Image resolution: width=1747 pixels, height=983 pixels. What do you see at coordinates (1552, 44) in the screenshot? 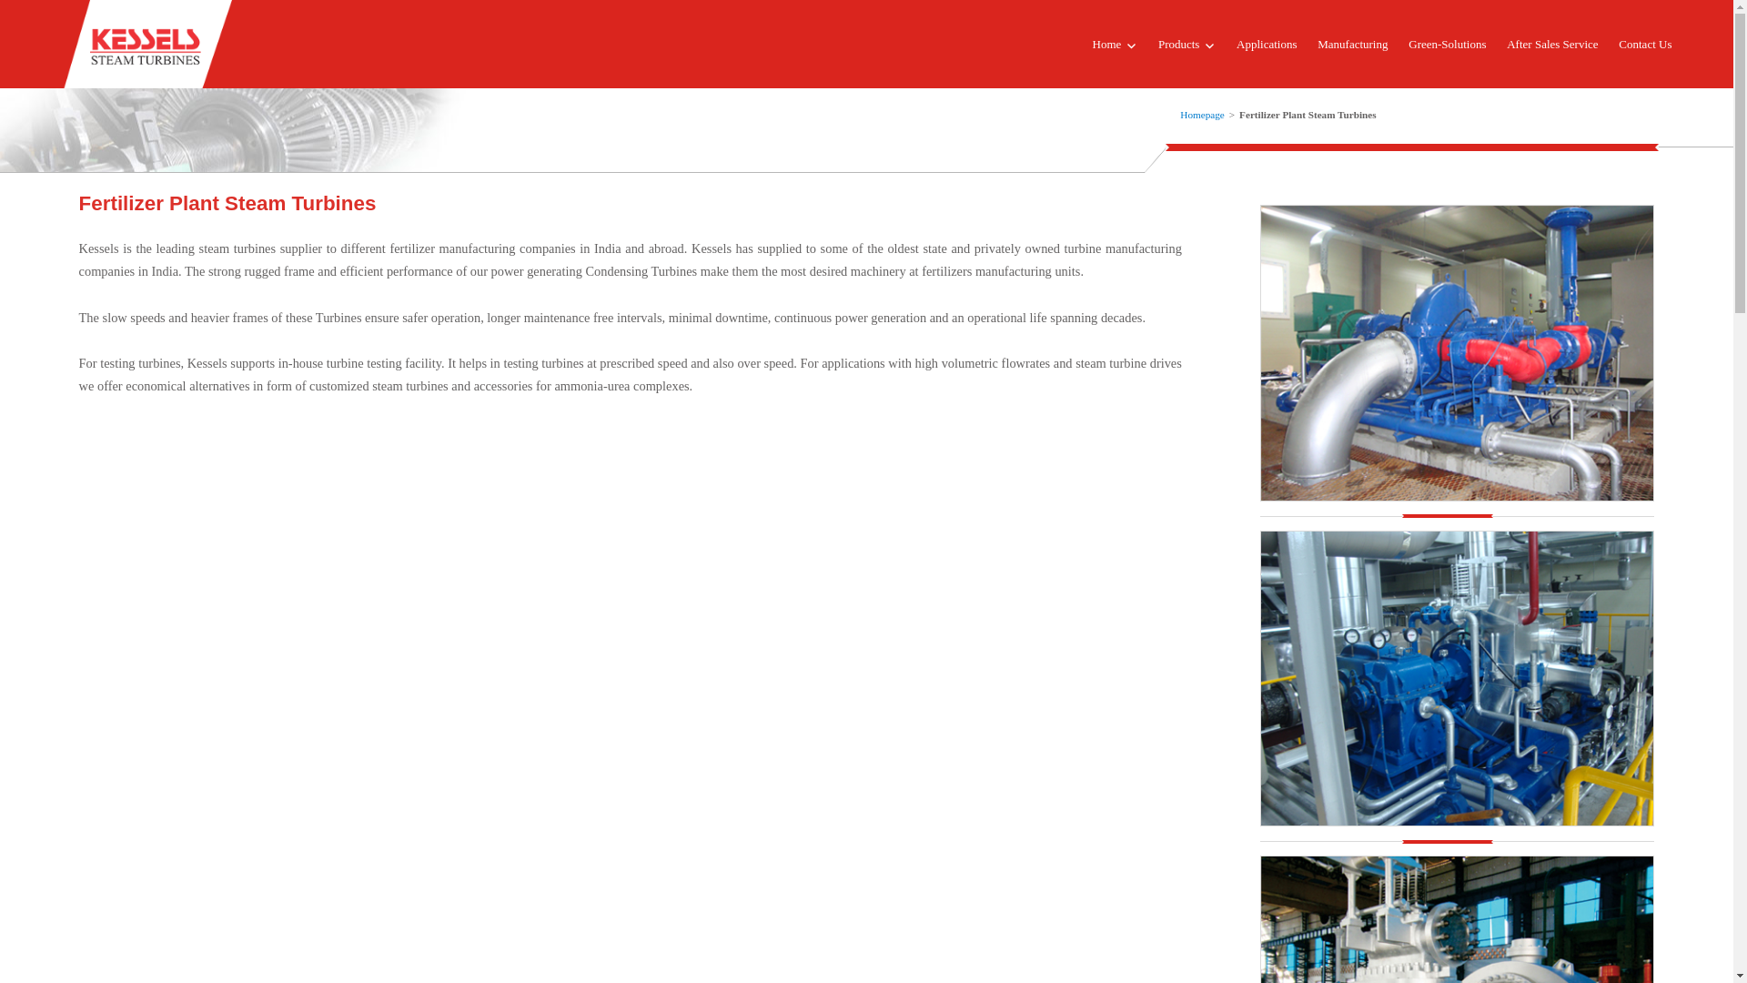
I see `After Sales Service` at bounding box center [1552, 44].